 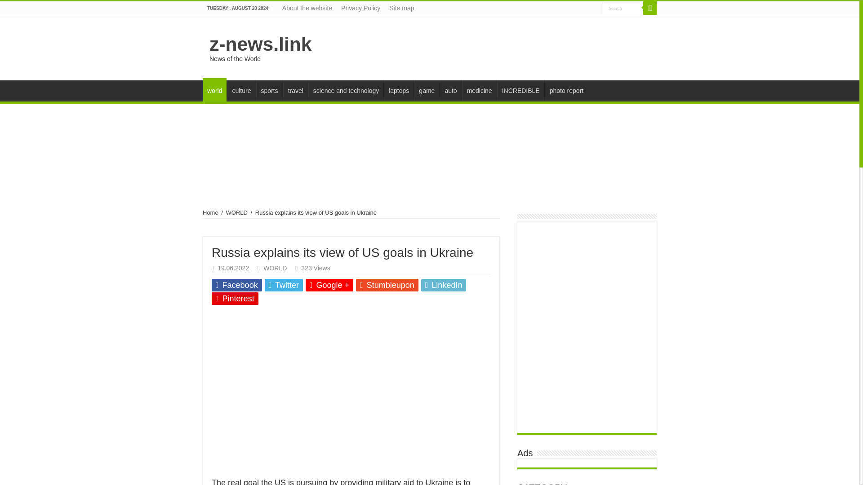 What do you see at coordinates (270, 90) in the screenshot?
I see `sports` at bounding box center [270, 90].